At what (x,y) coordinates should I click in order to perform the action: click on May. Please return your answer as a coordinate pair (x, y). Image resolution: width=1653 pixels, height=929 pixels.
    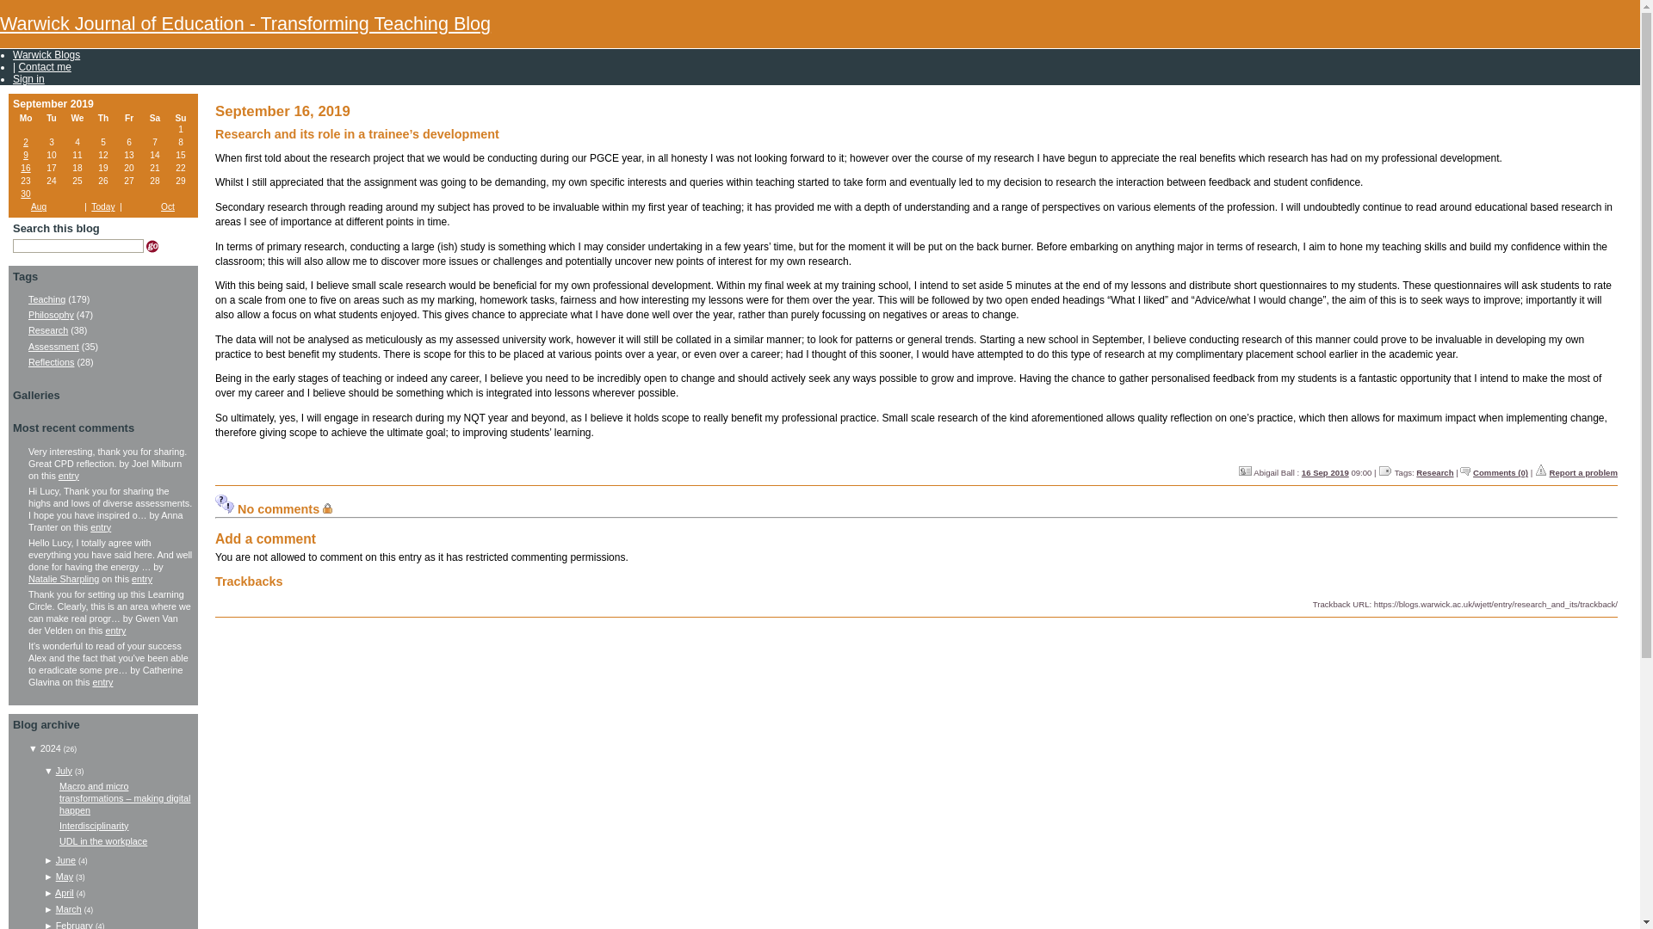
    Looking at the image, I should click on (64, 876).